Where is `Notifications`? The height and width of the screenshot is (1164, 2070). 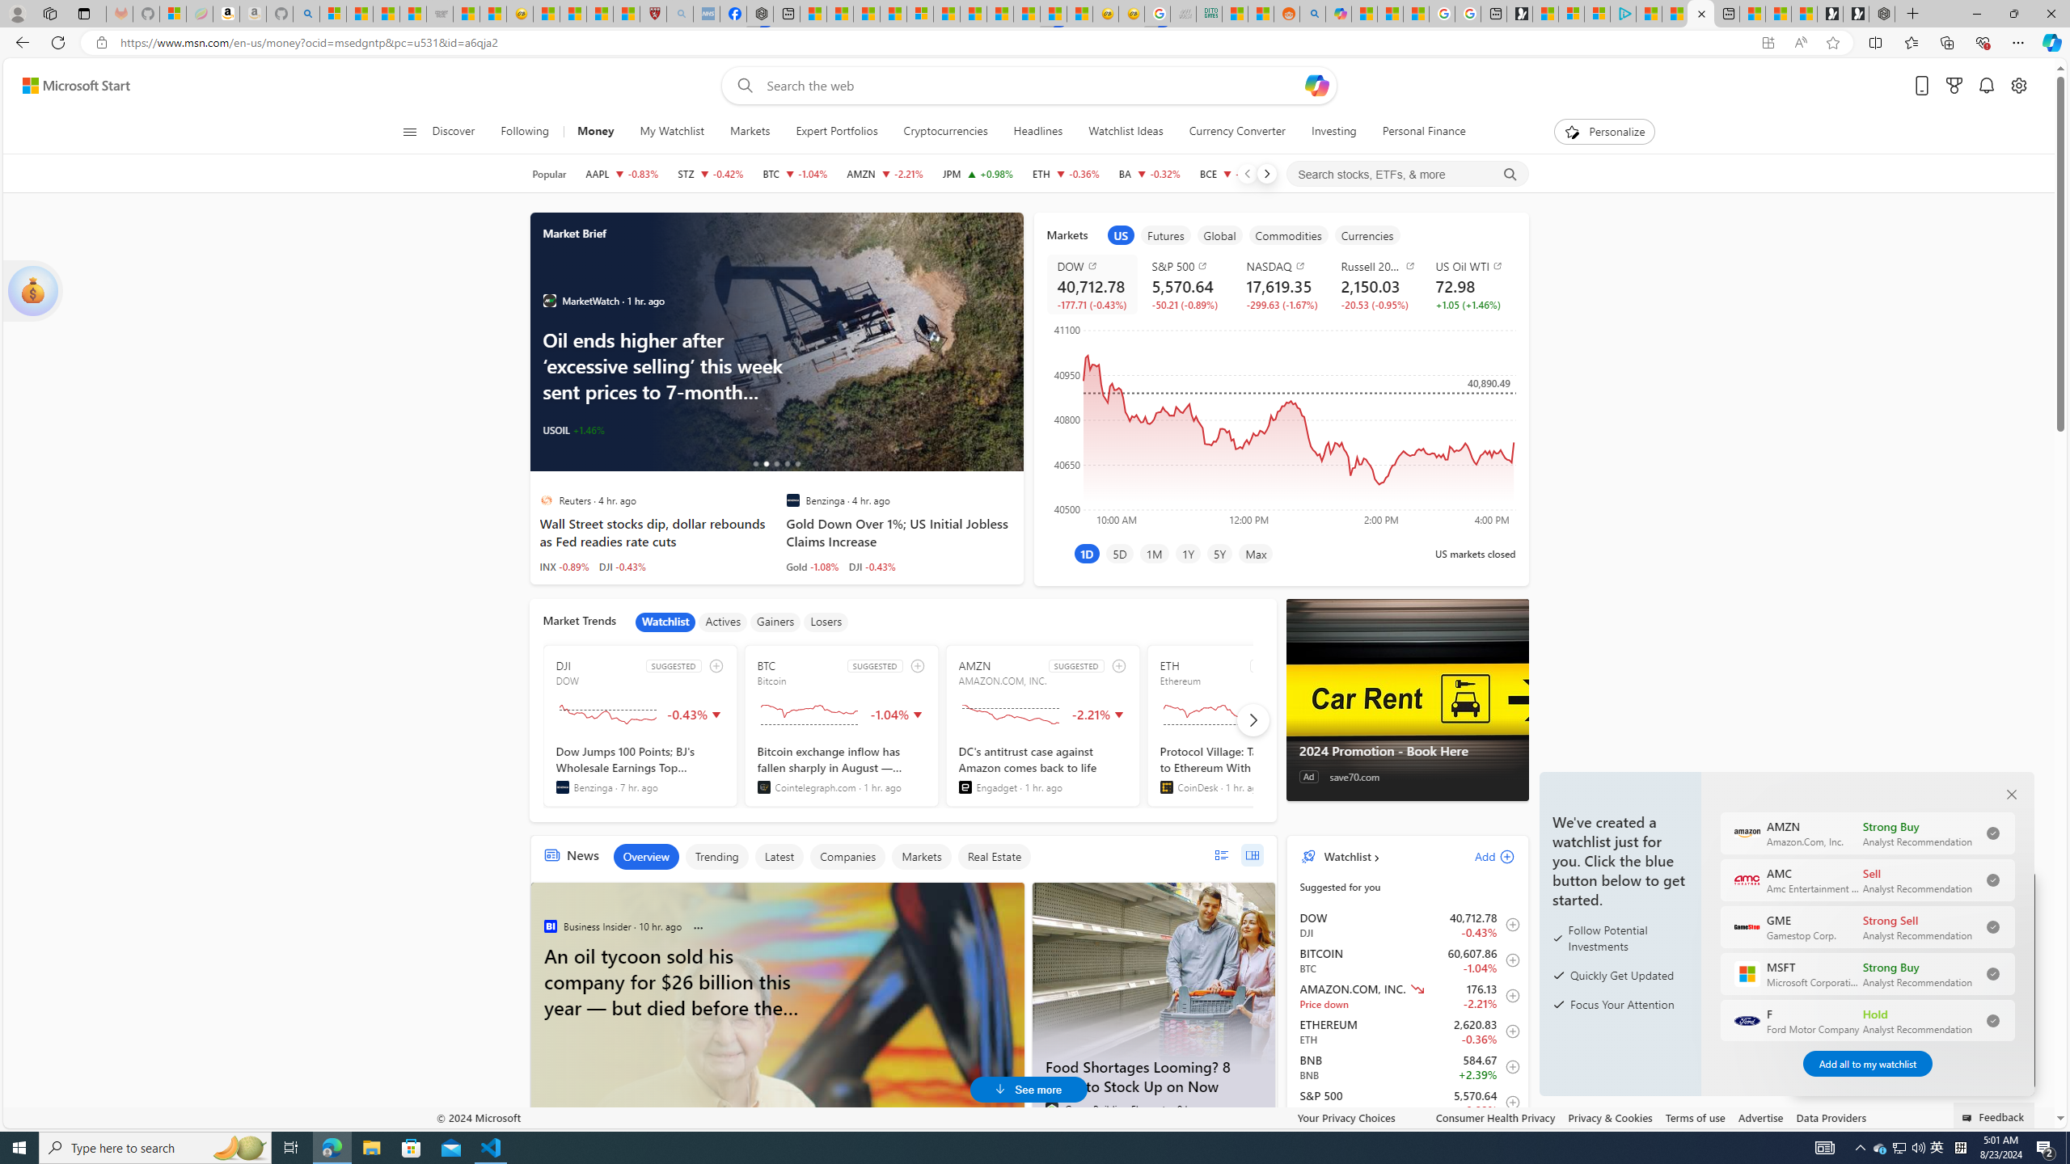 Notifications is located at coordinates (1988, 86).